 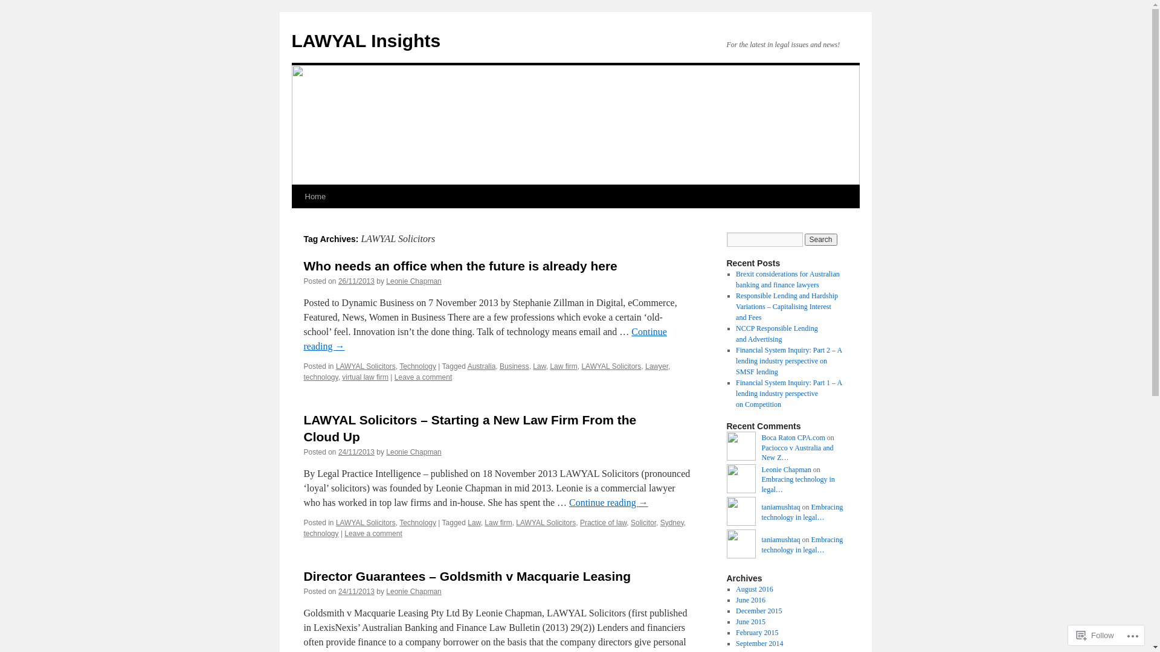 What do you see at coordinates (741, 448) in the screenshot?
I see `Boca Raton CPA.com` at bounding box center [741, 448].